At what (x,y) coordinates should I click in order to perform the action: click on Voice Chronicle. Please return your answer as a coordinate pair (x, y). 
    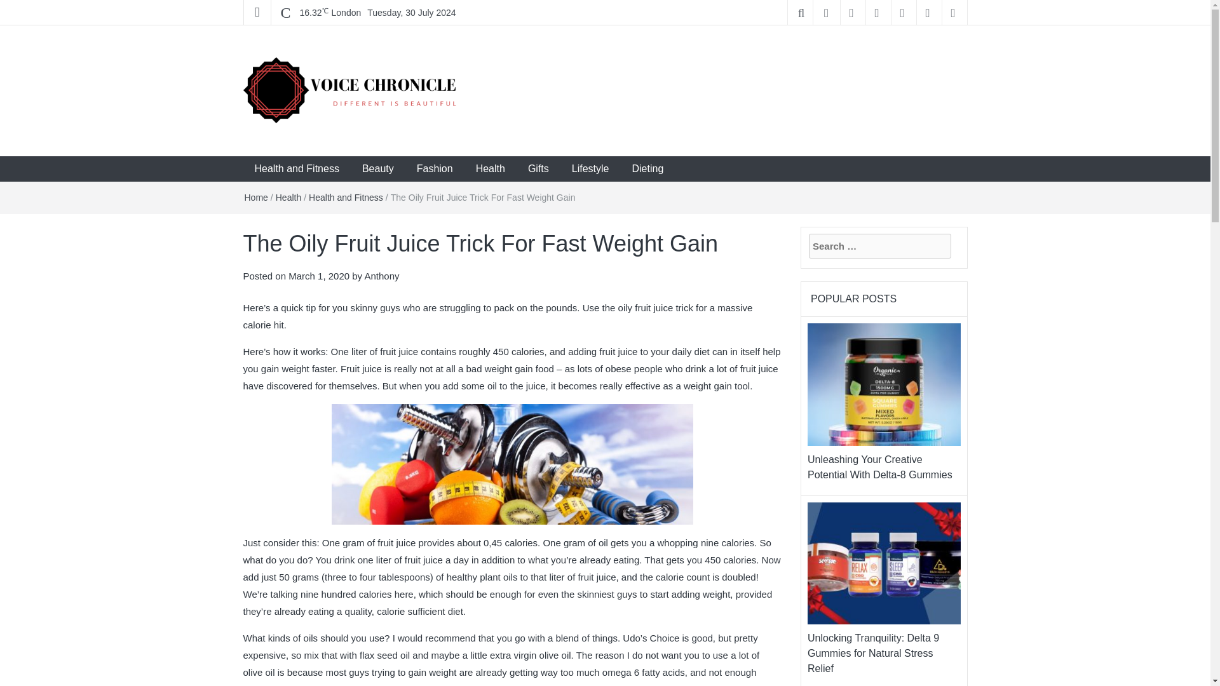
    Looking at the image, I should click on (322, 143).